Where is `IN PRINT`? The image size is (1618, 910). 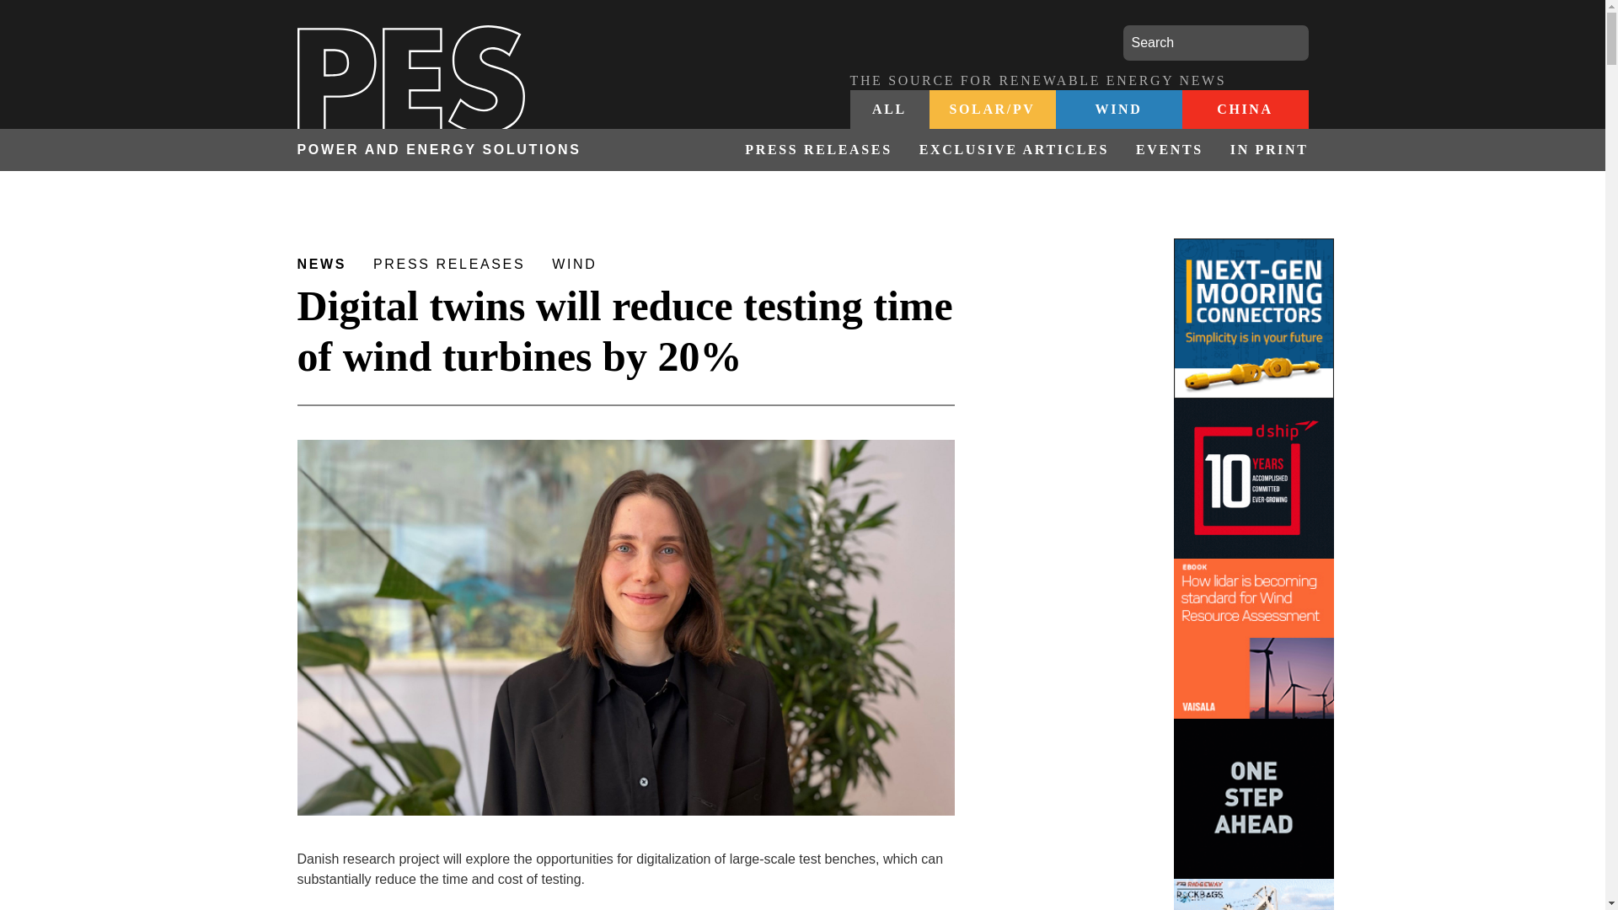
IN PRINT is located at coordinates (1262, 150).